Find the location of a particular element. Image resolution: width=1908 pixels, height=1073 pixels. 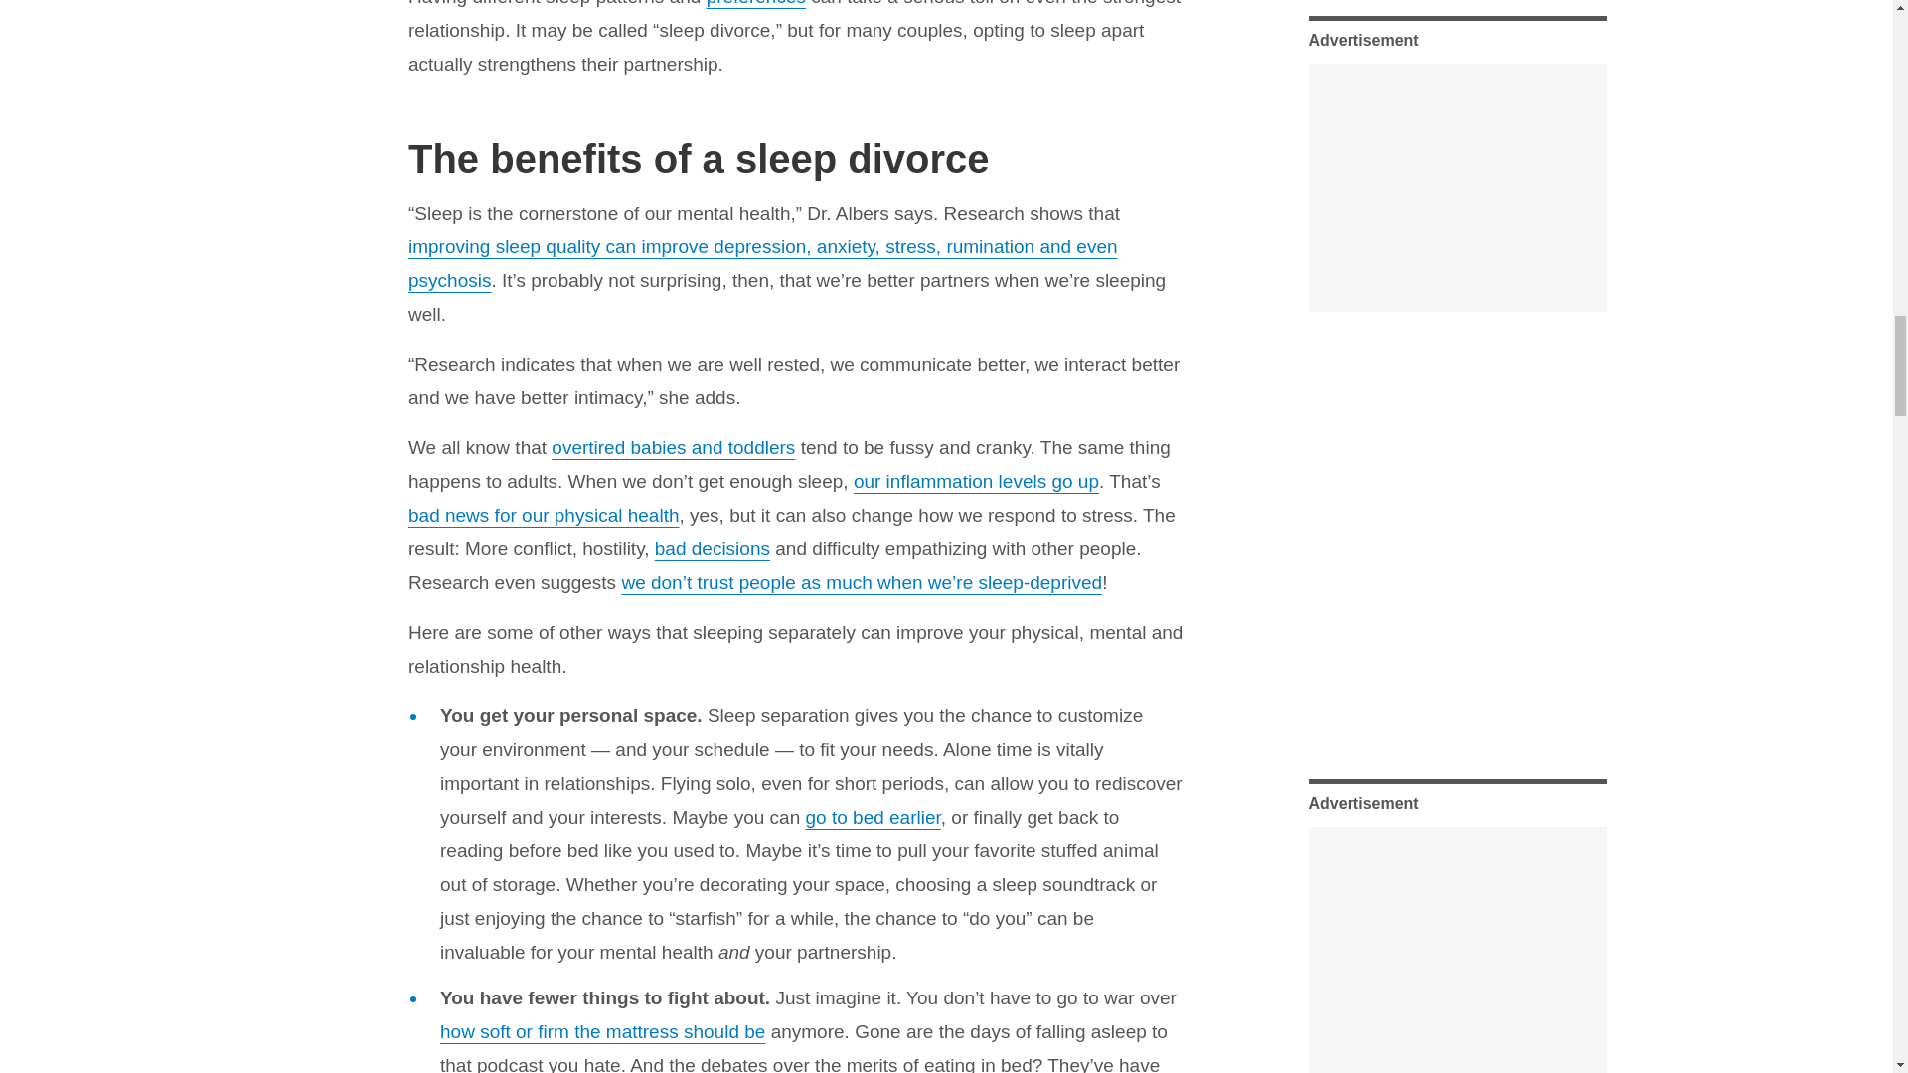

our inflammation levels go up is located at coordinates (976, 481).